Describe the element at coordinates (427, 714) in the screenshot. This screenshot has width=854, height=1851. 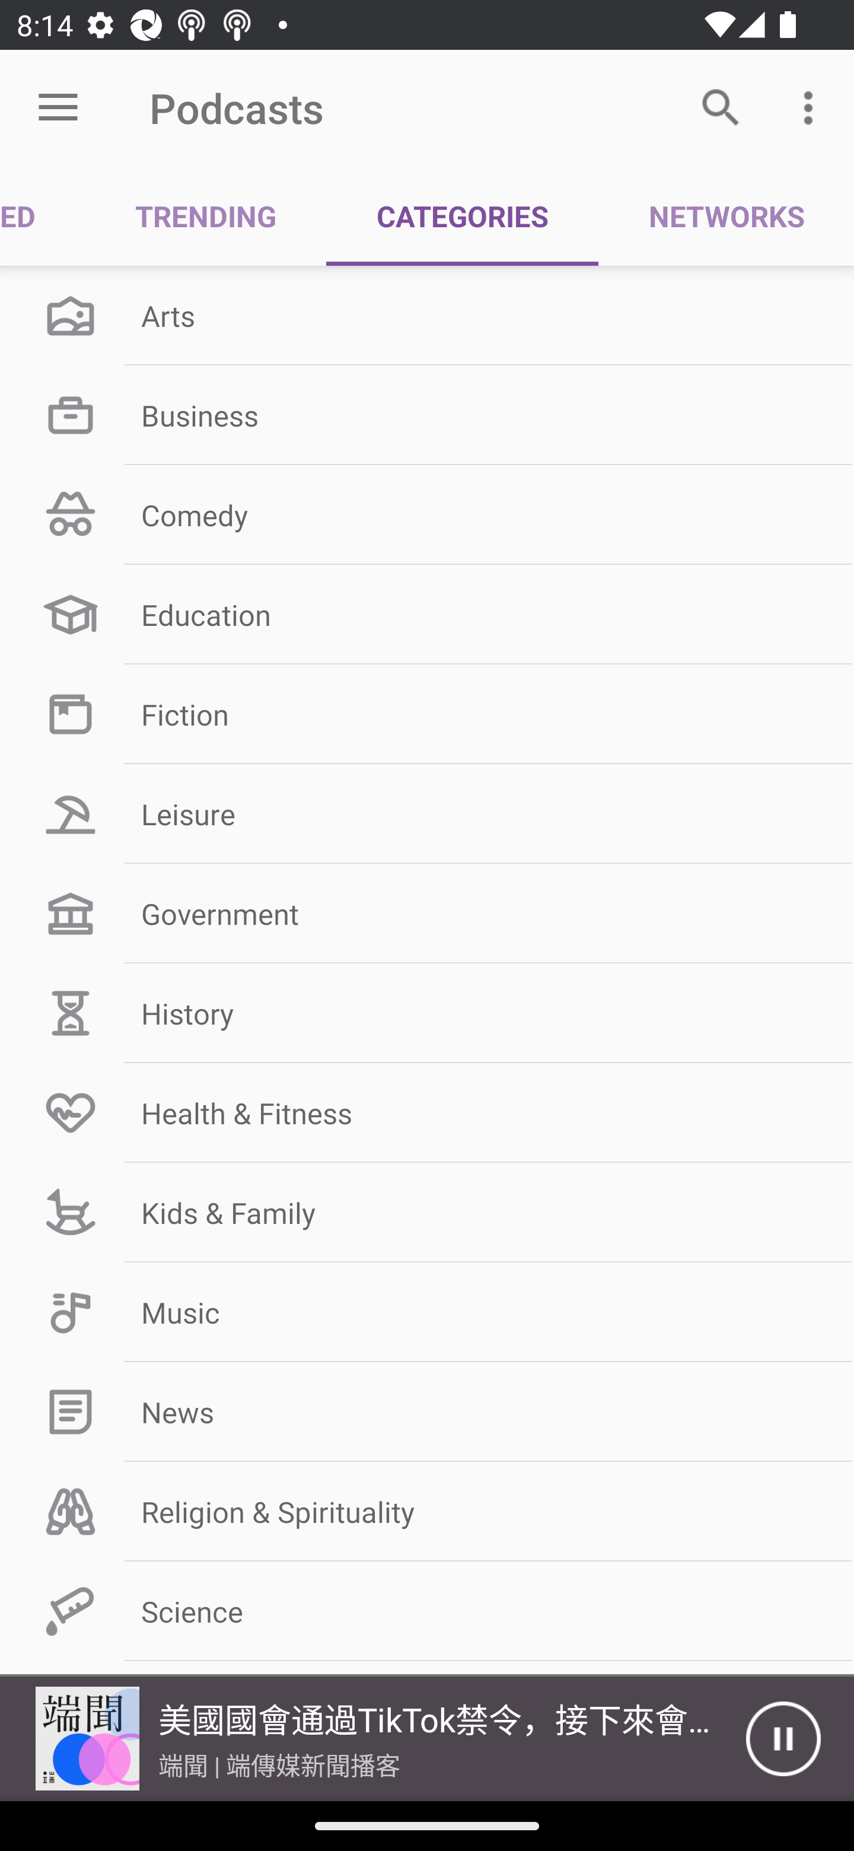
I see `Fiction` at that location.